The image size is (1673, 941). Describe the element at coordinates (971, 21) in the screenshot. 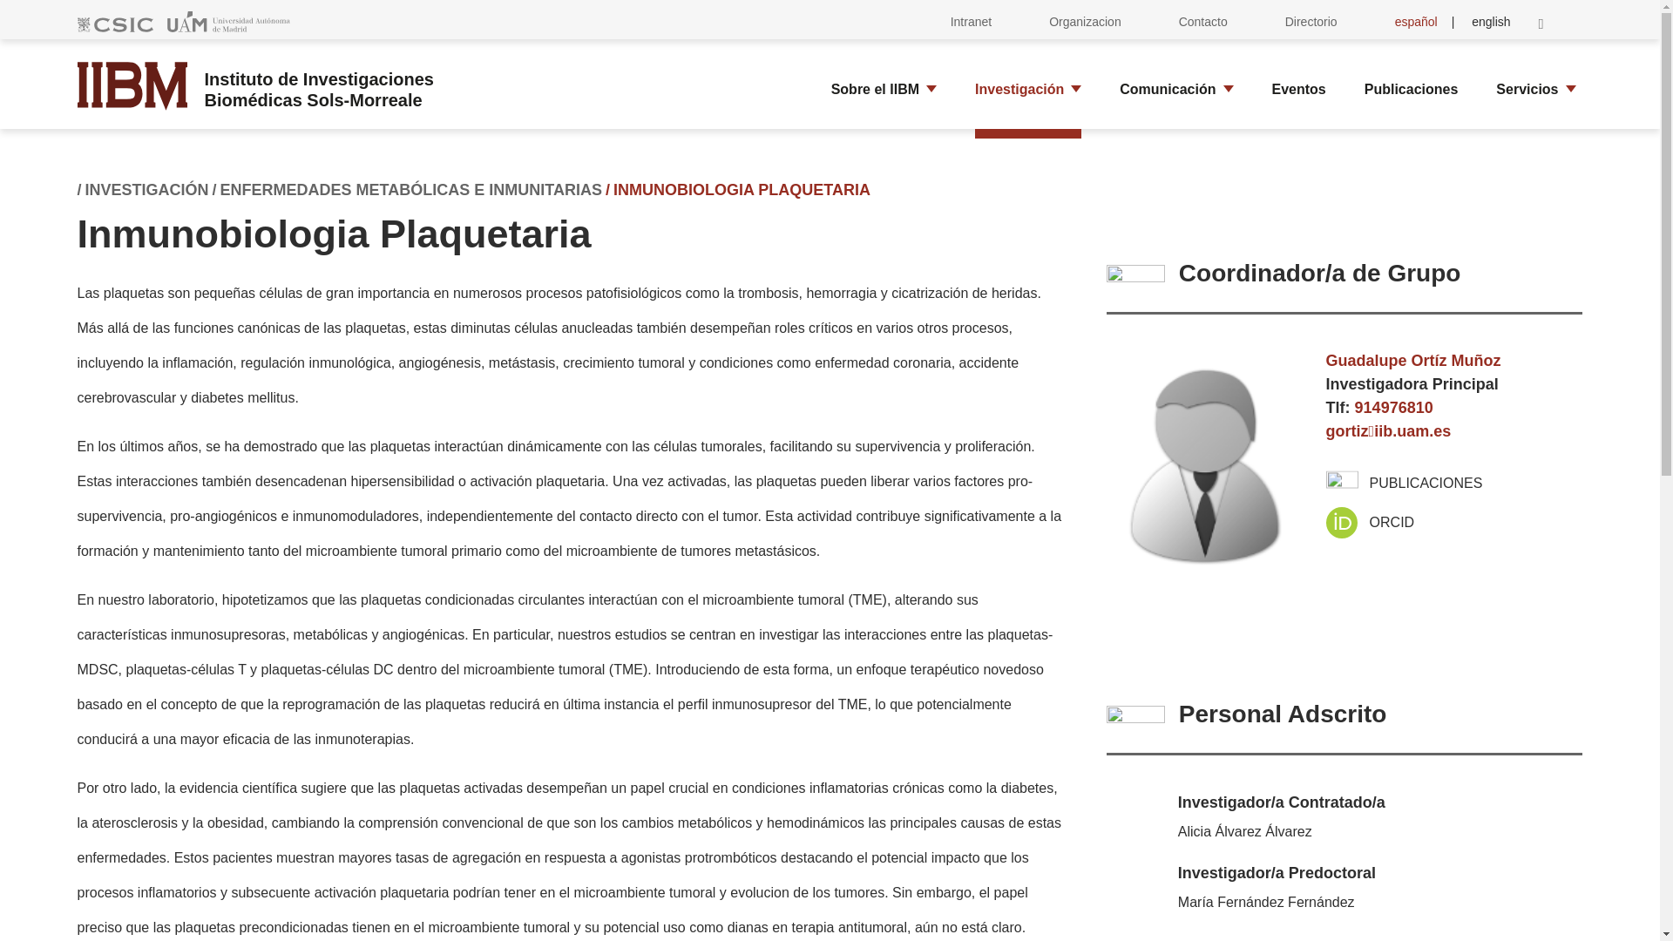

I see `Intranet` at that location.